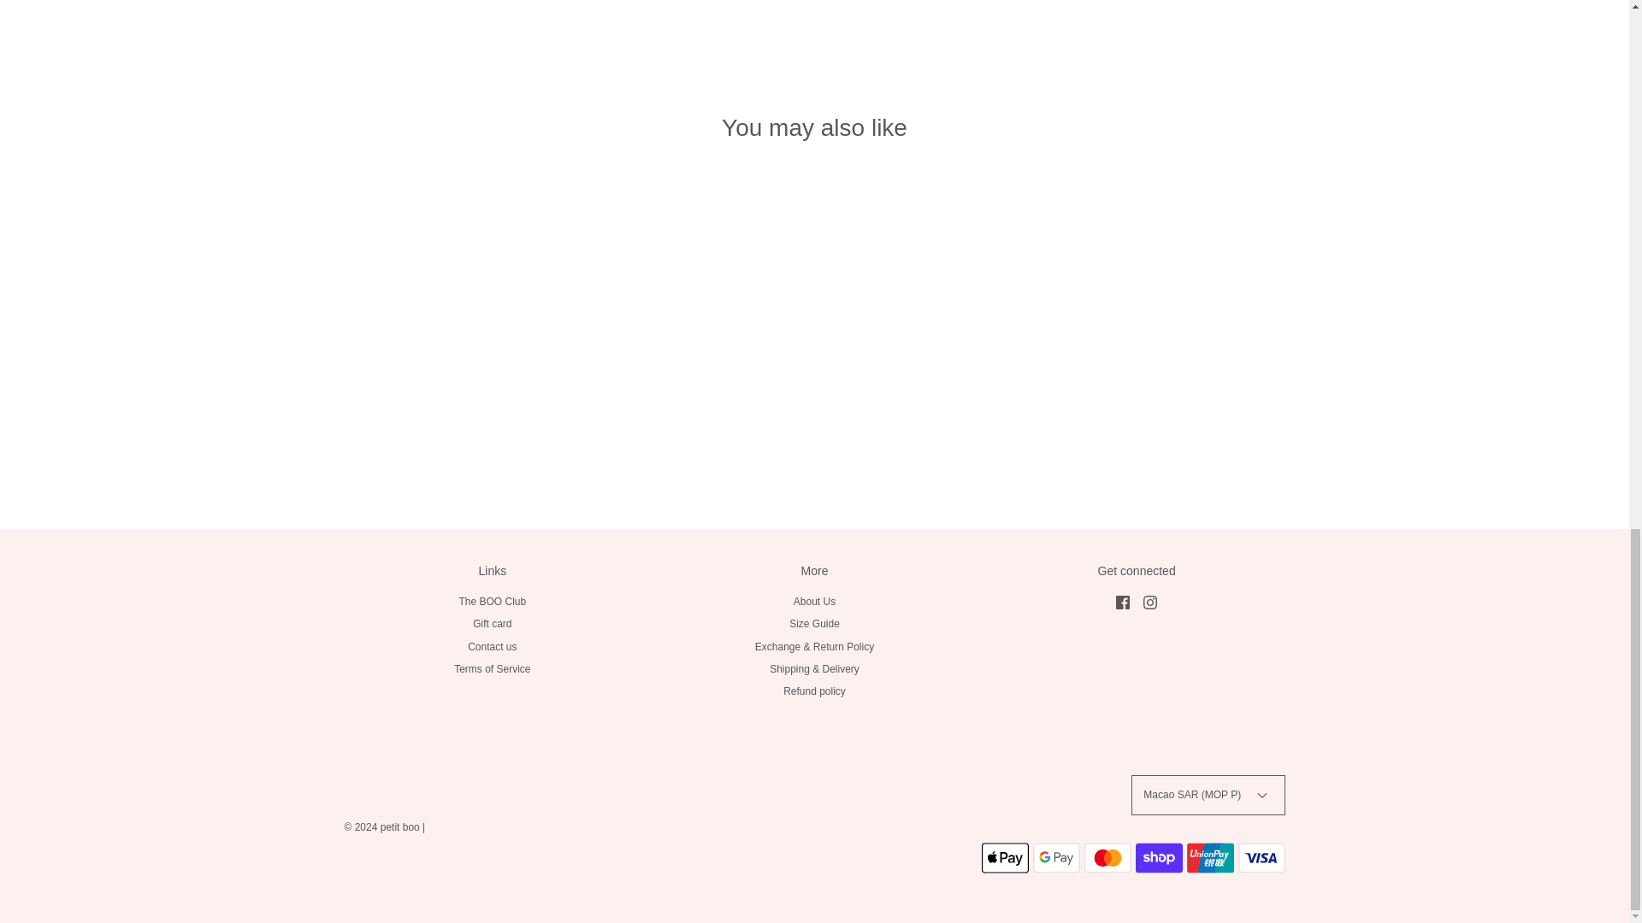  Describe the element at coordinates (1122, 602) in the screenshot. I see `Facebook icon` at that location.